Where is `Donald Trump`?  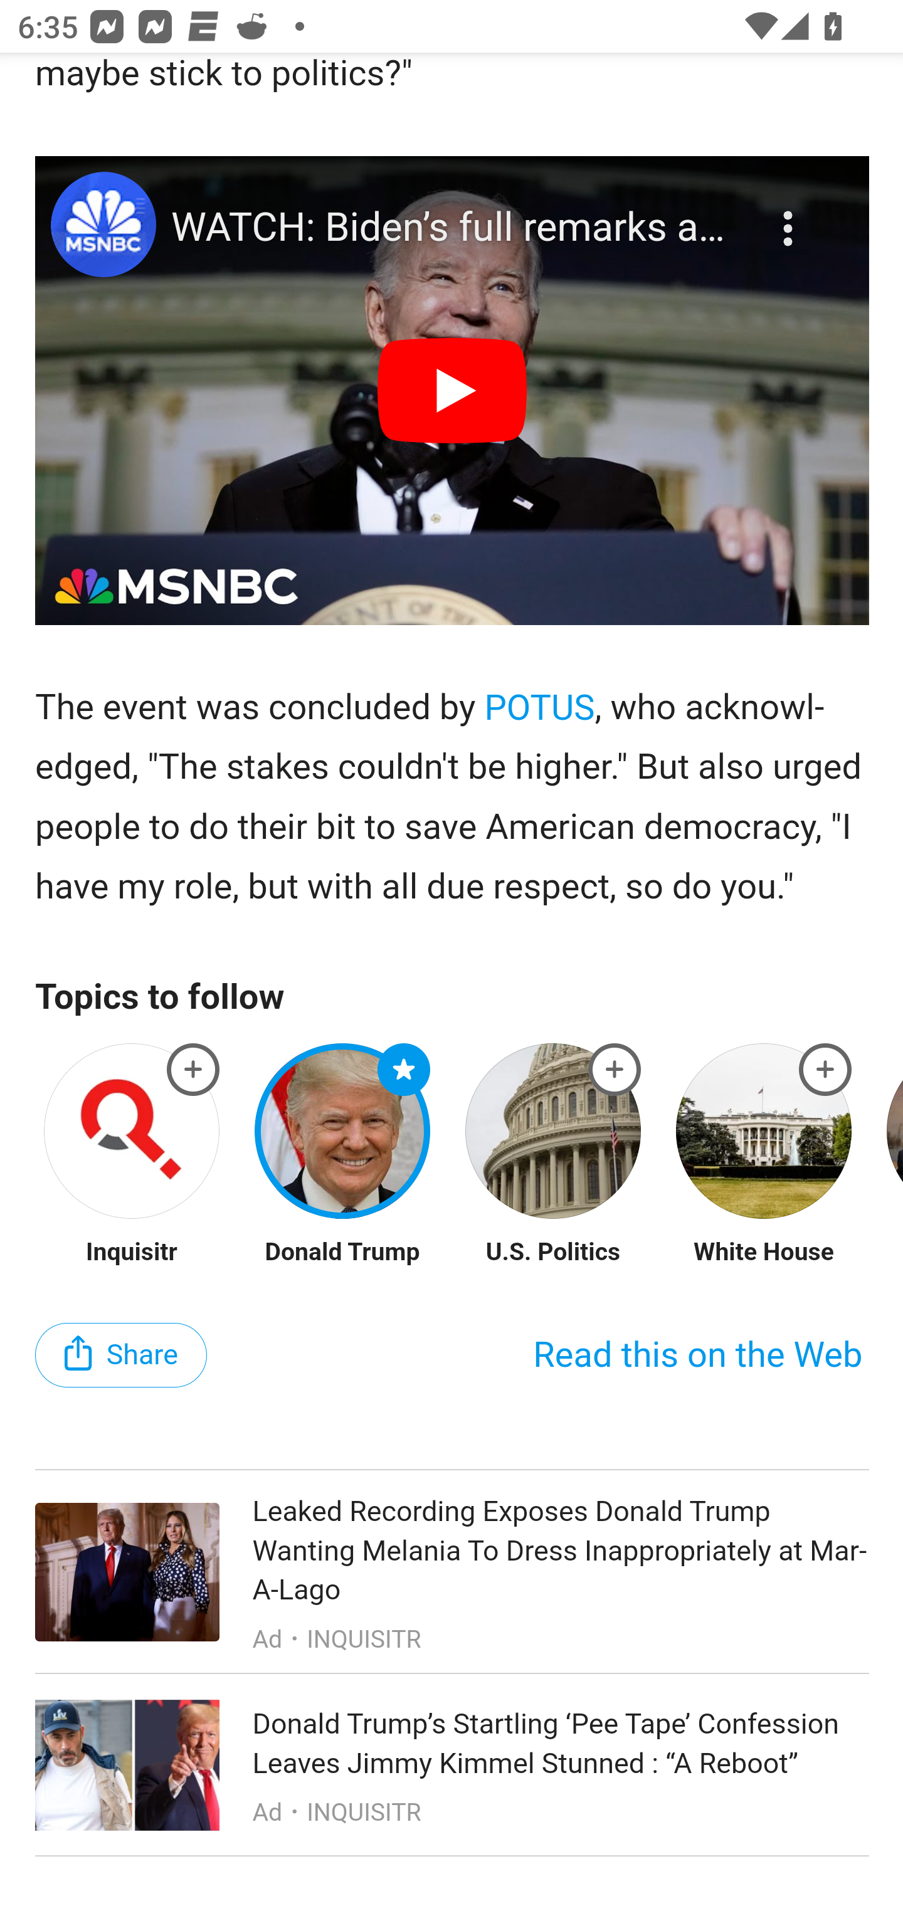
Donald Trump is located at coordinates (342, 1253).